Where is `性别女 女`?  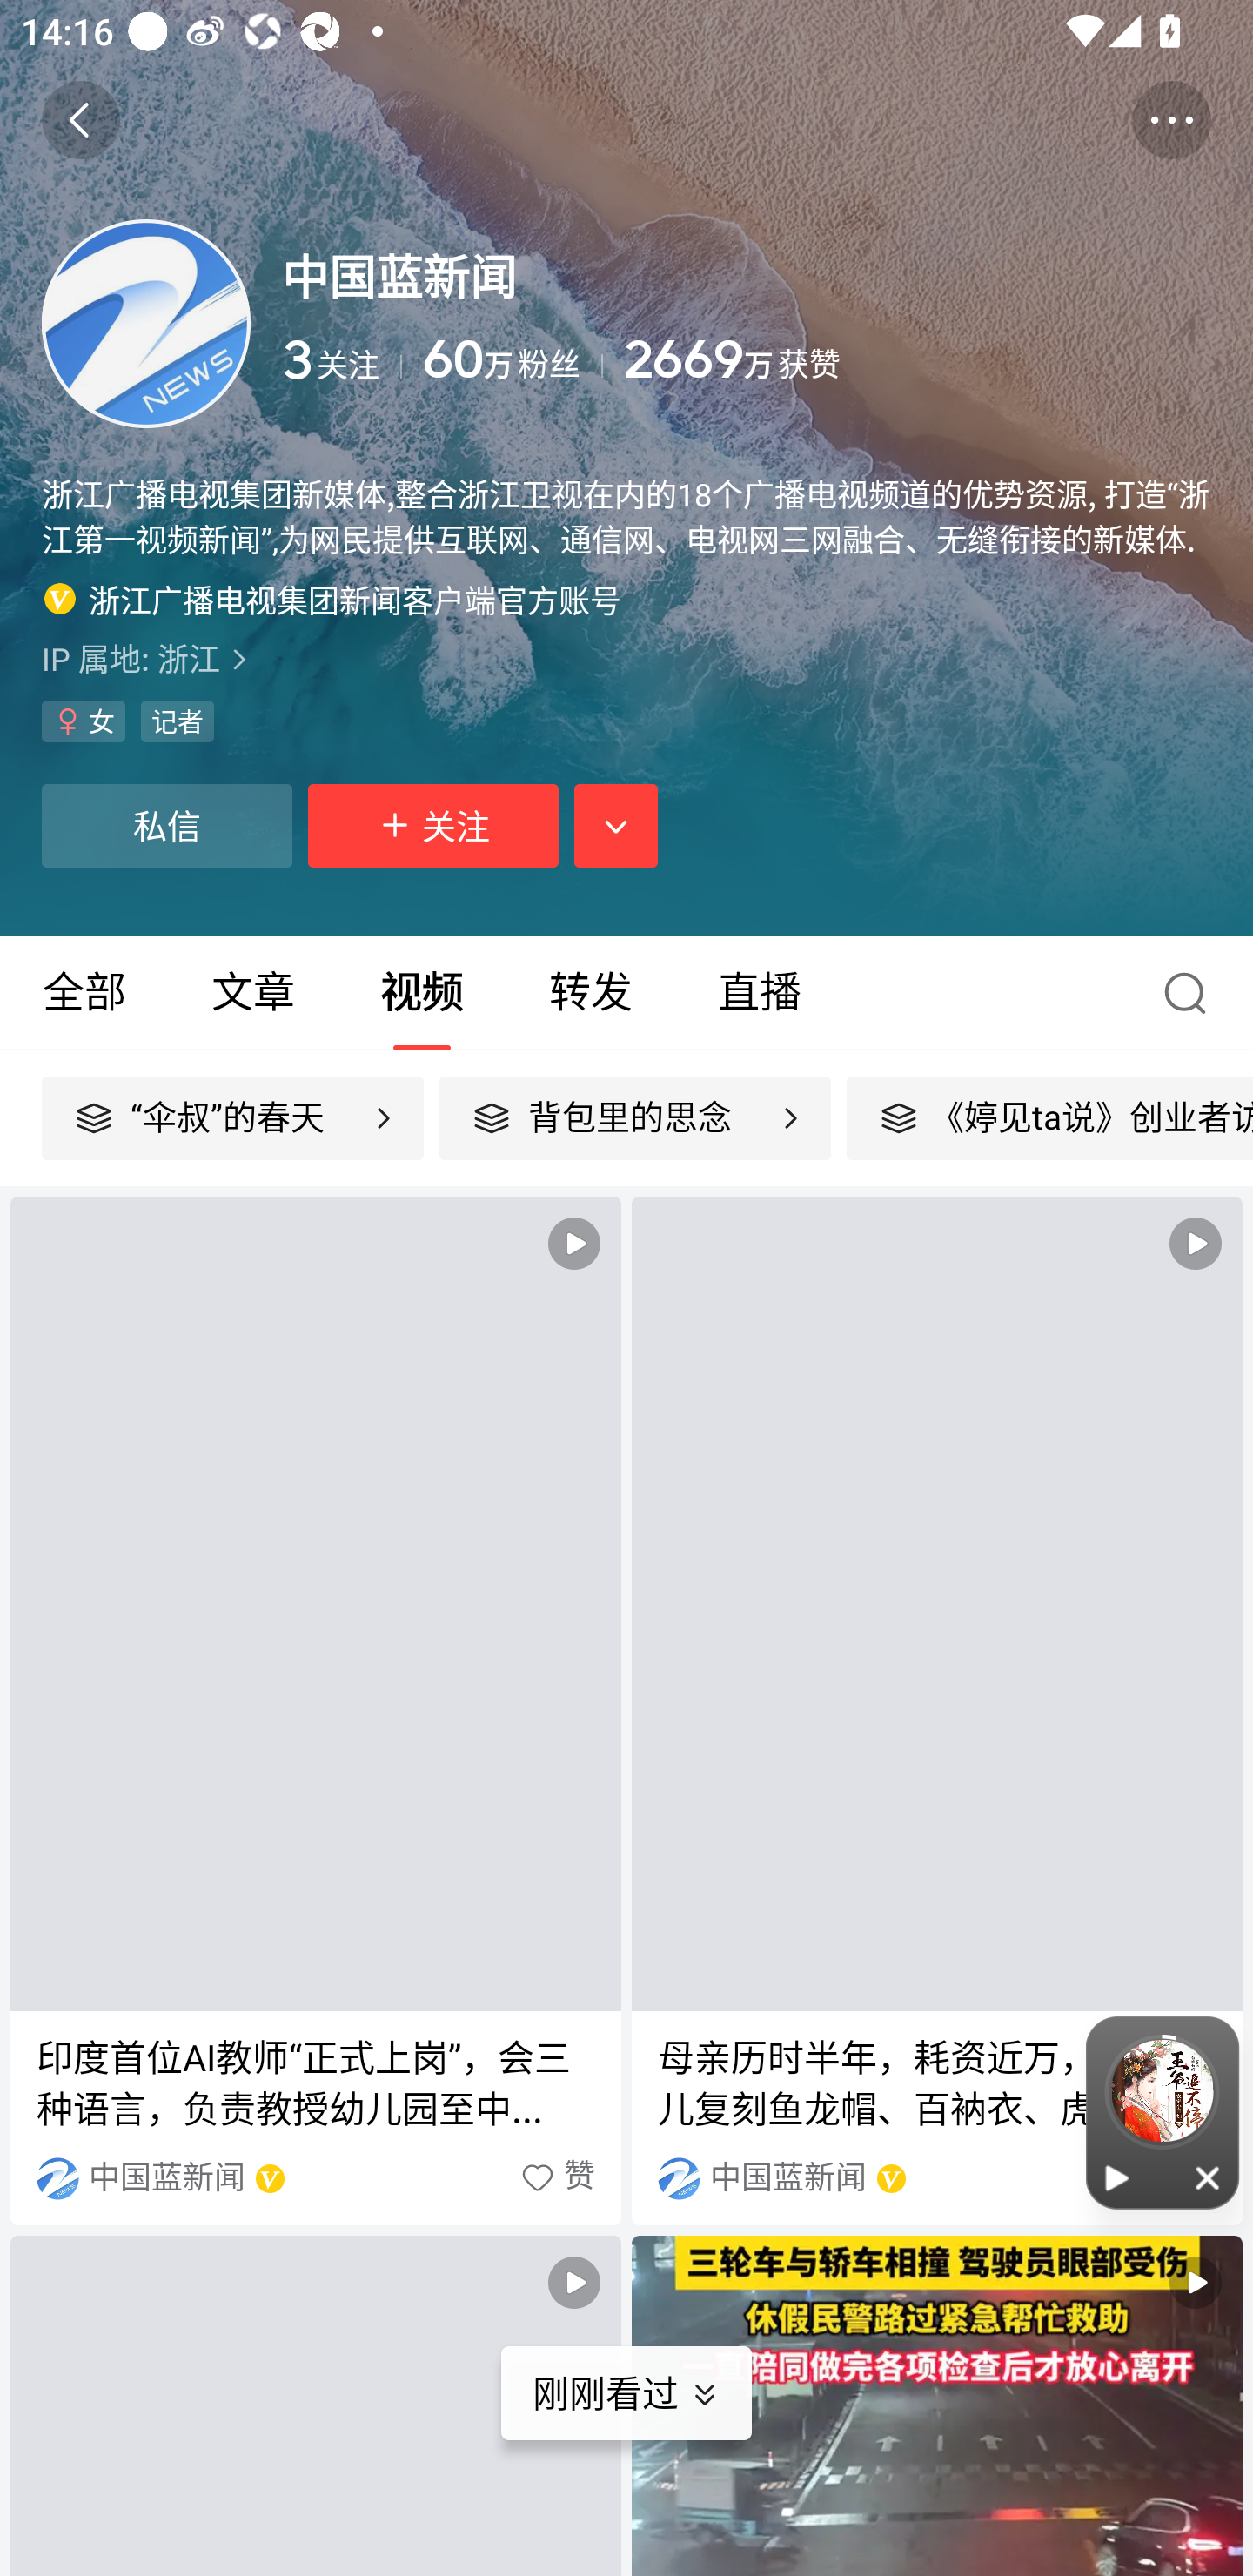 性别女 女 is located at coordinates (84, 721).